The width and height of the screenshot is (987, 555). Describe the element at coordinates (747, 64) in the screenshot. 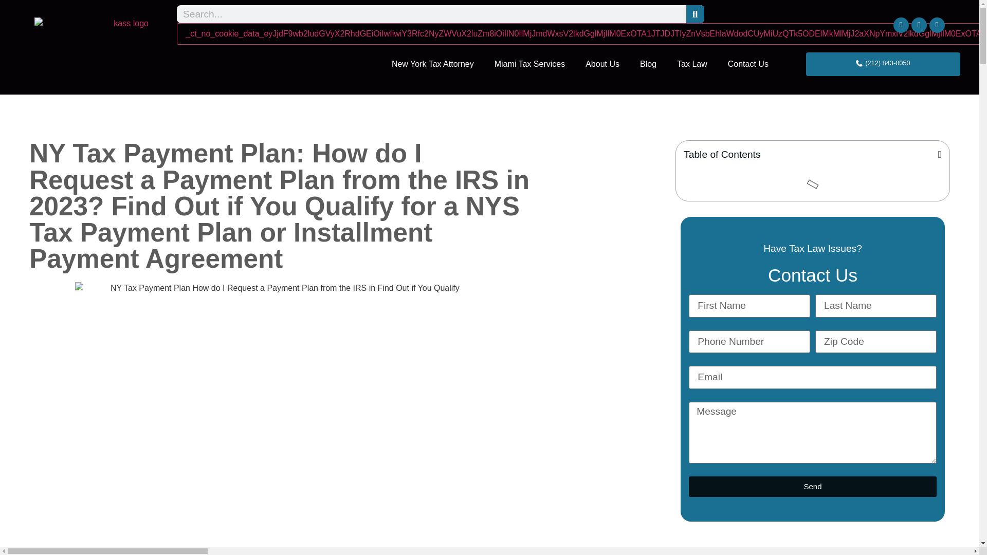

I see `Contact Us` at that location.